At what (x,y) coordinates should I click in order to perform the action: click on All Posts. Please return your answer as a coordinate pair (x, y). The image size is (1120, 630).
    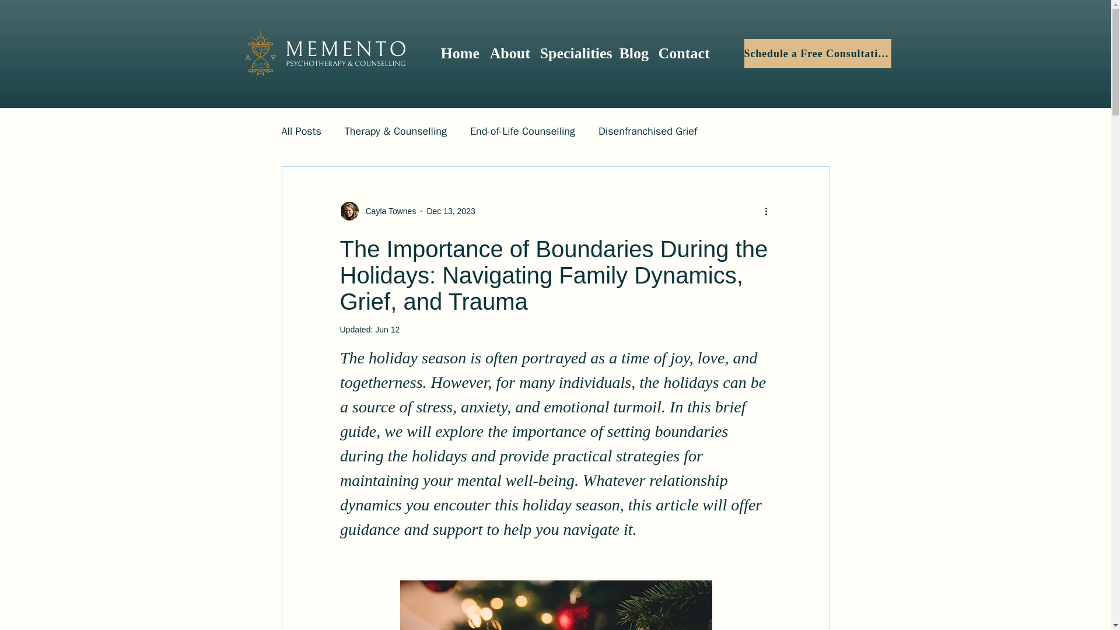
    Looking at the image, I should click on (300, 131).